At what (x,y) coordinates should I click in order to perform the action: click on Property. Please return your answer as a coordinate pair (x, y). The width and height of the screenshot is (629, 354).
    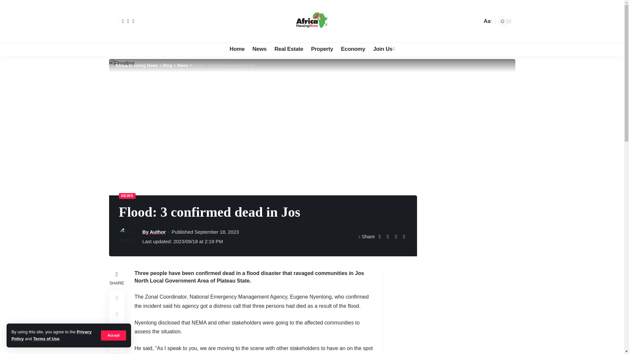
    Looking at the image, I should click on (322, 49).